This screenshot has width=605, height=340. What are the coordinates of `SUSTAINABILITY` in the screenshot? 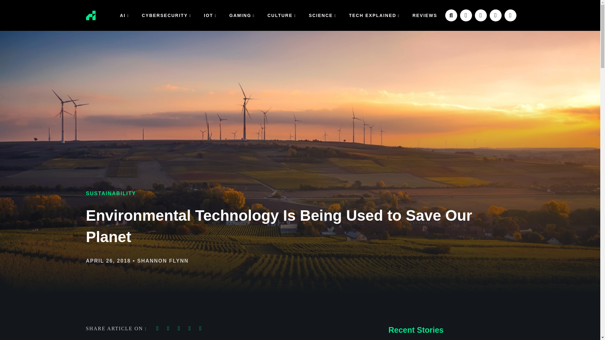 It's located at (111, 193).